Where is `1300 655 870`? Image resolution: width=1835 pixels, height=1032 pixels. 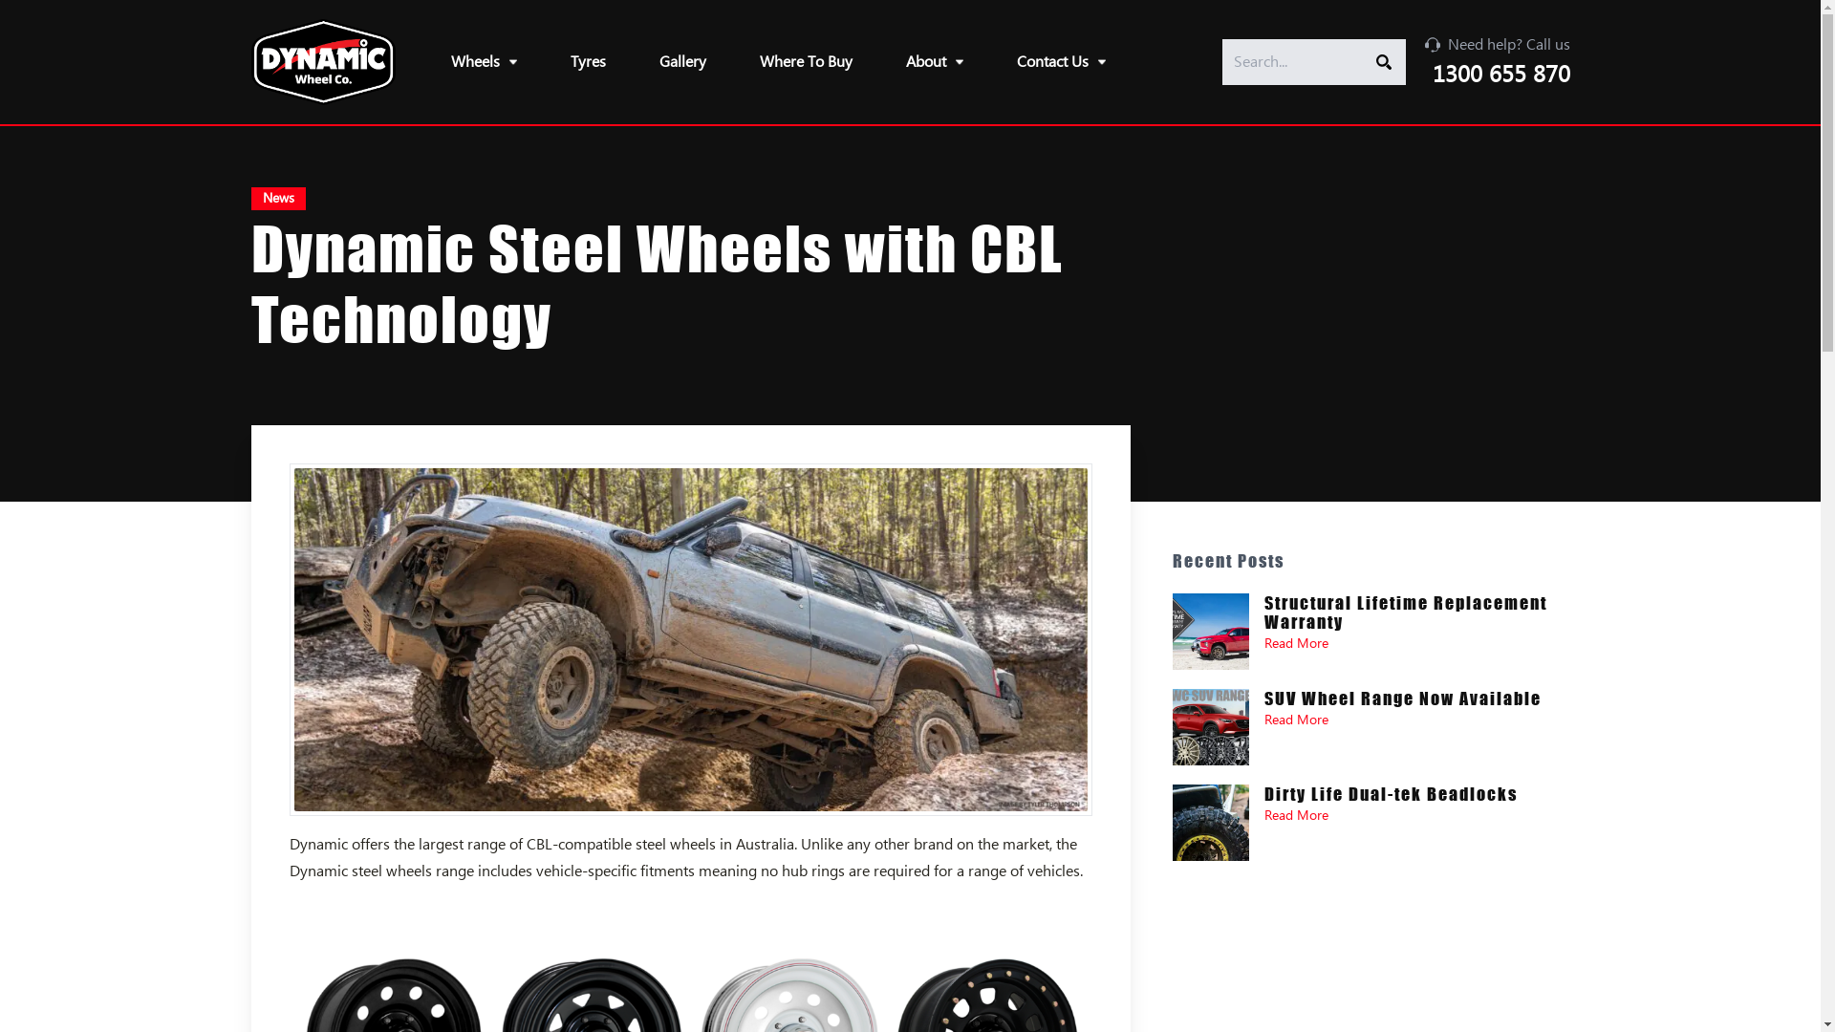 1300 655 870 is located at coordinates (1500, 75).